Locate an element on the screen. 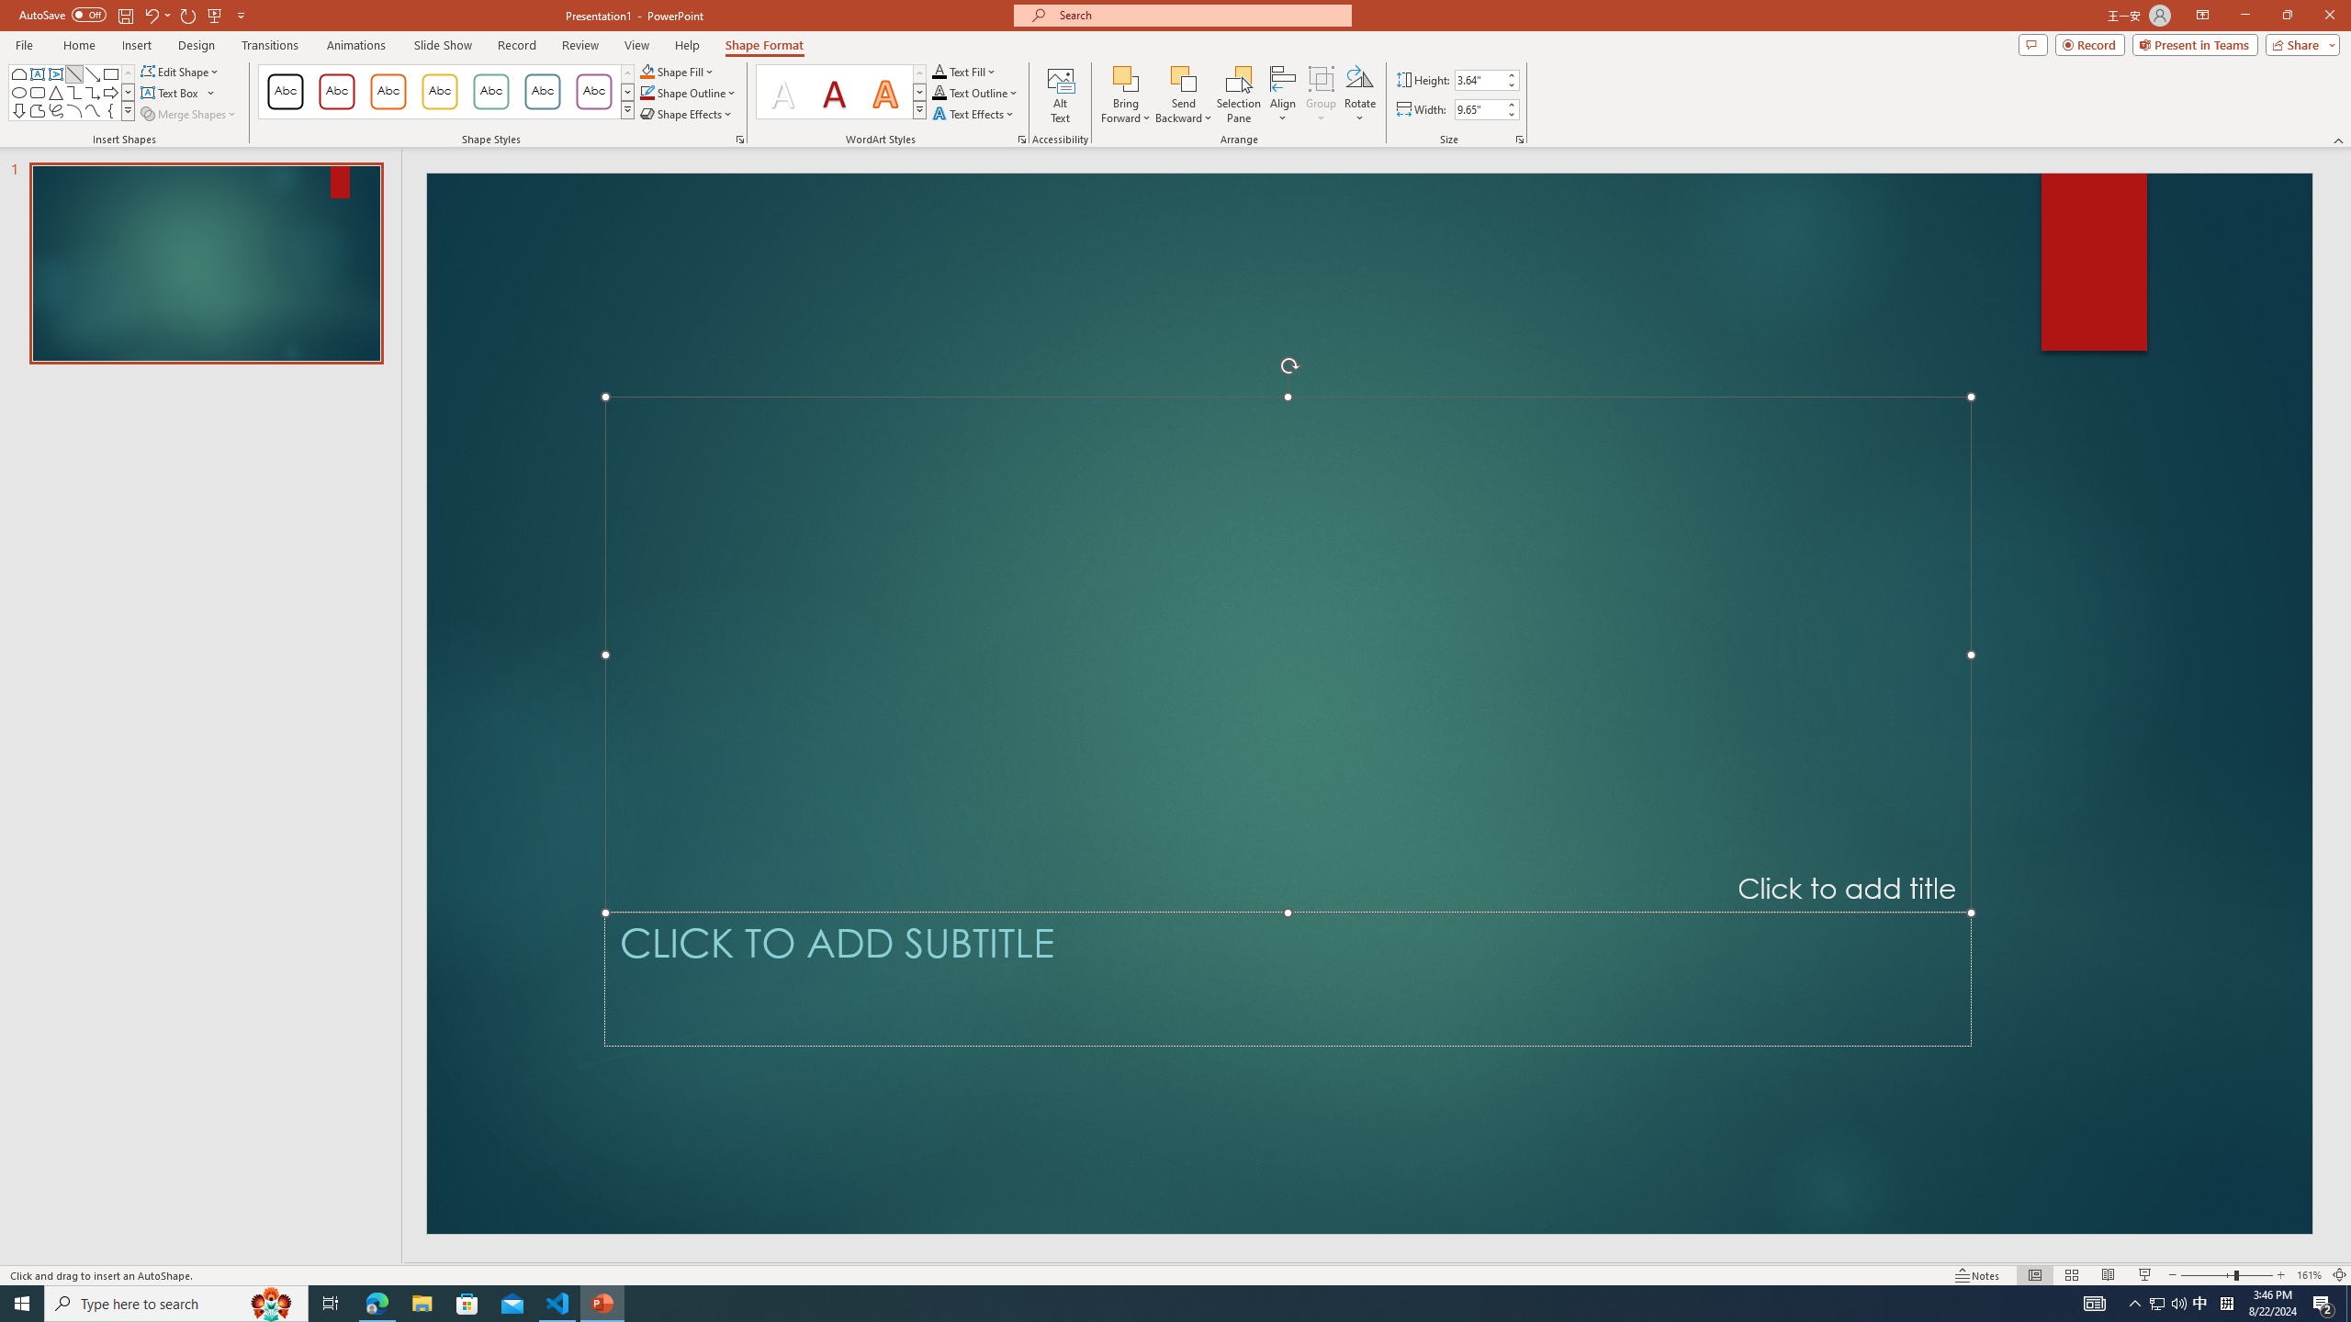  Bring Forward is located at coordinates (1127, 78).